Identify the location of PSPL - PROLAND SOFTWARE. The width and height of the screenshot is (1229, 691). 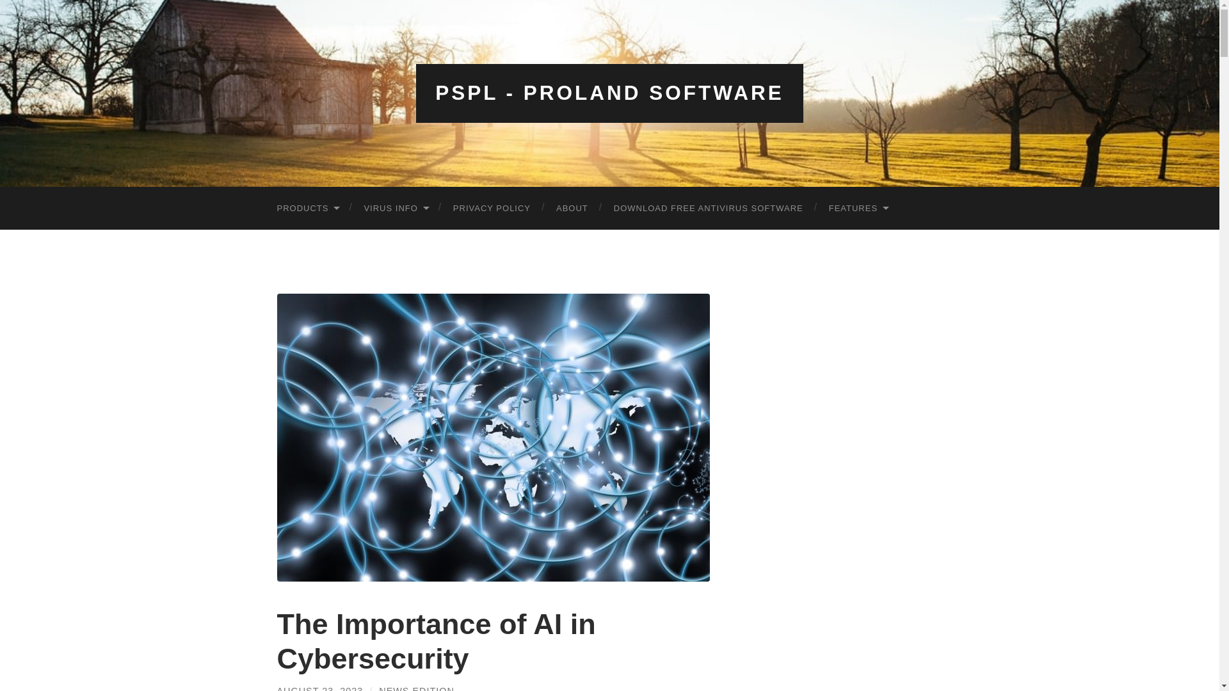
(609, 93).